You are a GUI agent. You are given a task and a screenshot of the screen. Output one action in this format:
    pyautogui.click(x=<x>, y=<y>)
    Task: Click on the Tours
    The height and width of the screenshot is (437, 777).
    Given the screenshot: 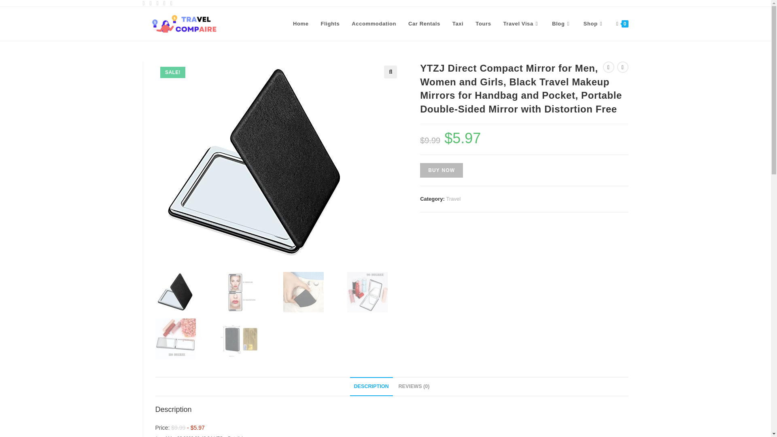 What is the action you would take?
    pyautogui.click(x=483, y=23)
    